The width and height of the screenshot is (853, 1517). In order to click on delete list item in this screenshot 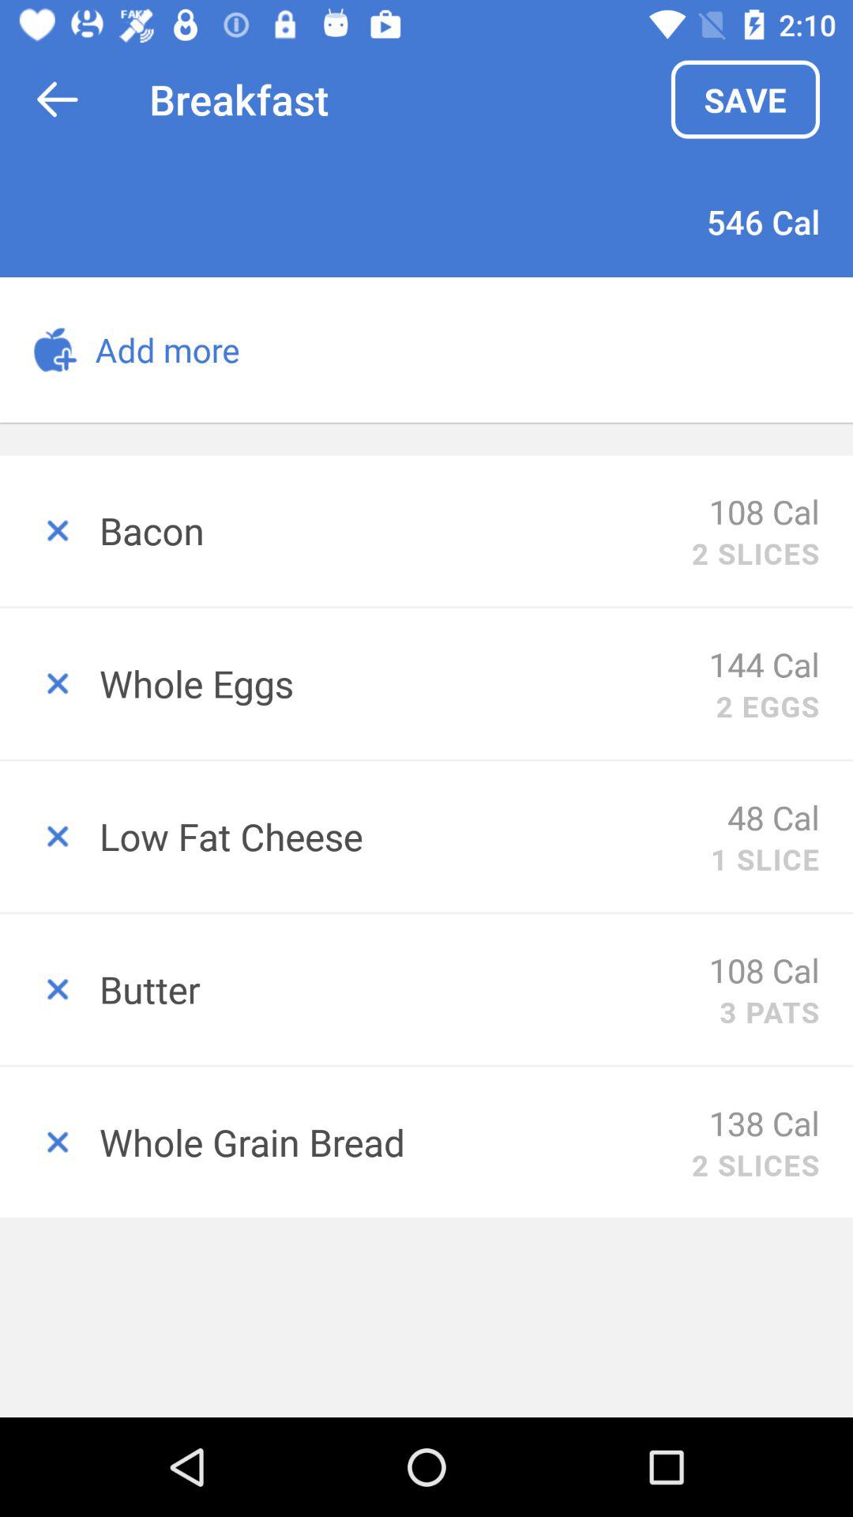, I will do `click(50, 1142)`.